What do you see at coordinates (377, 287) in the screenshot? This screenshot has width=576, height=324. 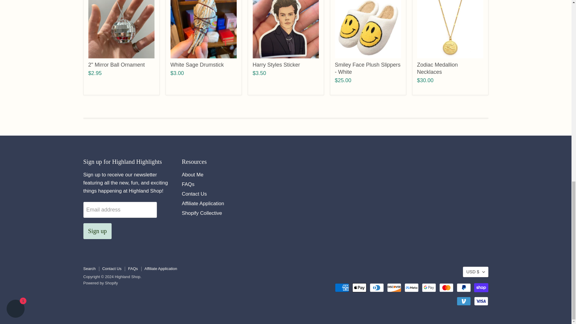 I see `Diners Club` at bounding box center [377, 287].